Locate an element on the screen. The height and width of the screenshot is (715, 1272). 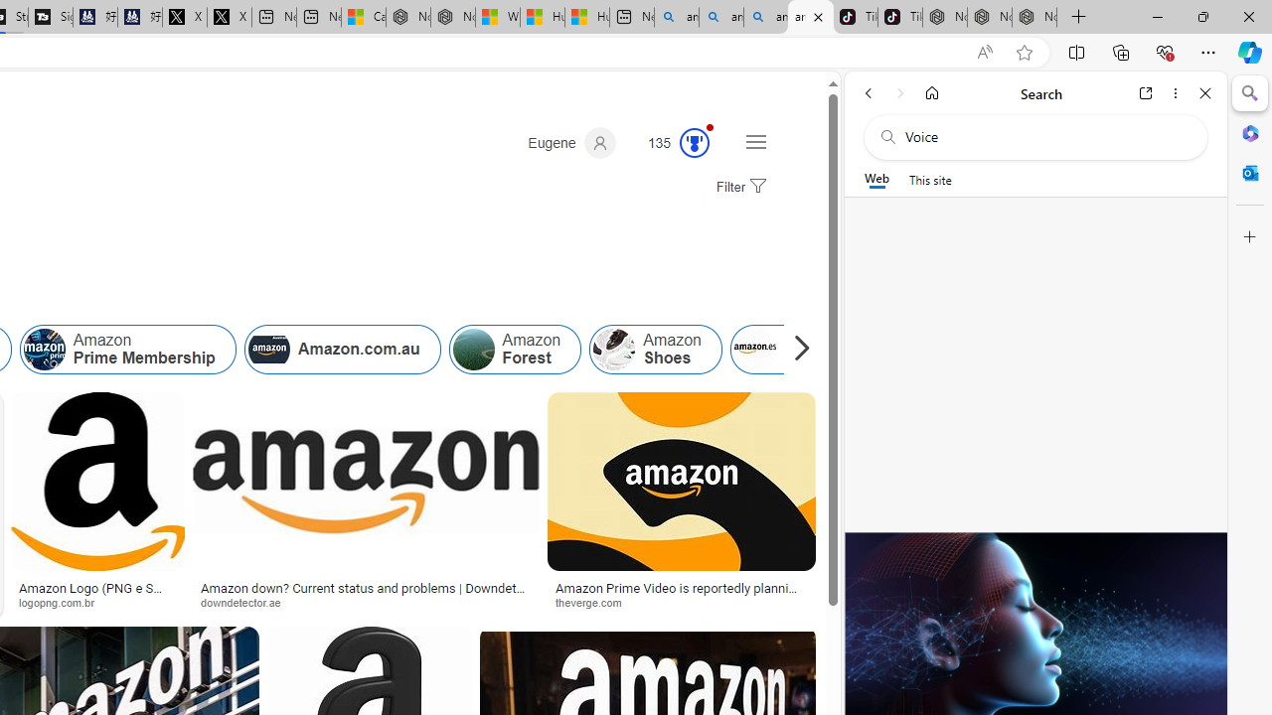
Amazon Forest is located at coordinates (473, 350).